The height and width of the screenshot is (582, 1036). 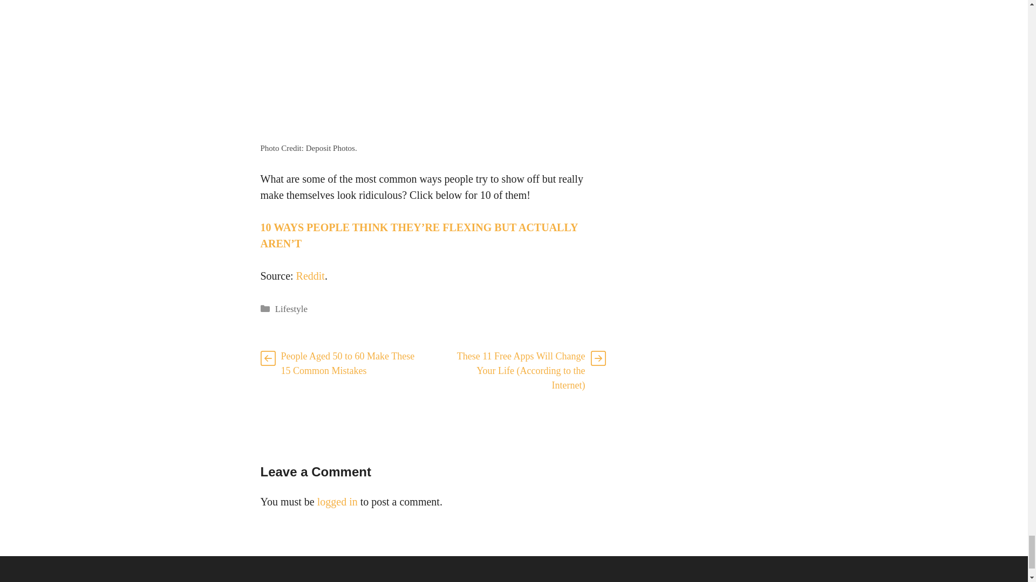 I want to click on Reddit, so click(x=311, y=275).